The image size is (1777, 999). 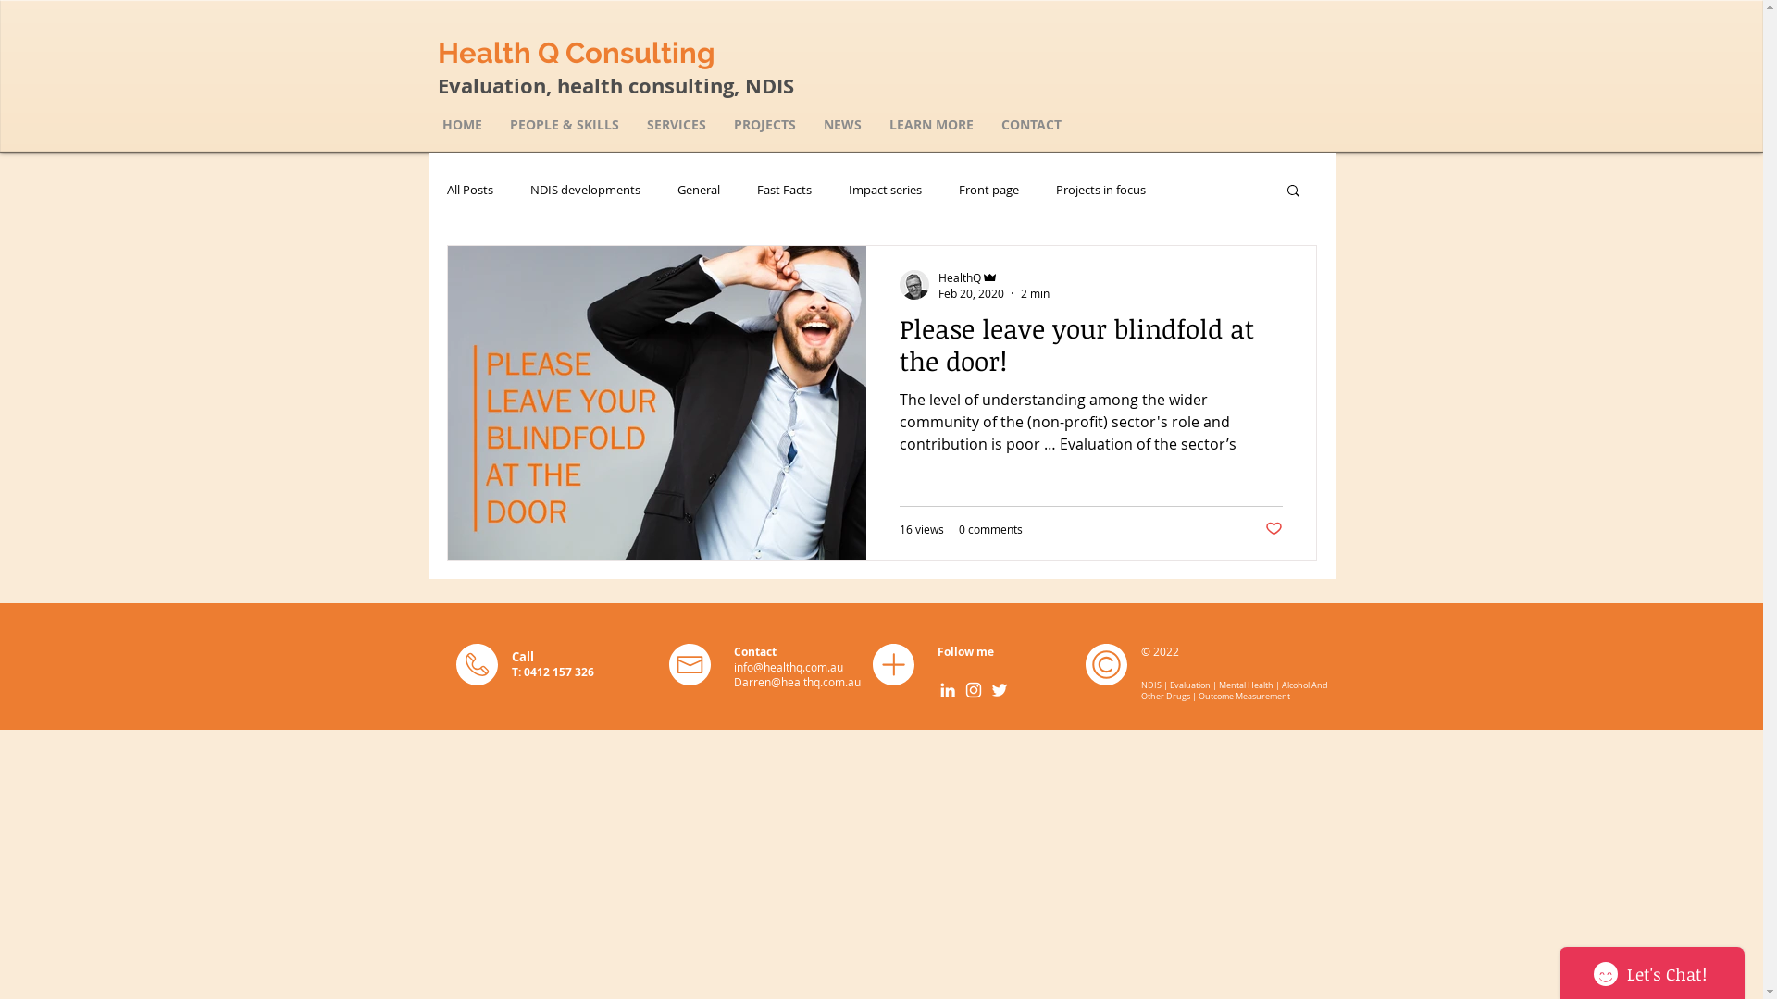 What do you see at coordinates (615, 85) in the screenshot?
I see `Evaluation, health consulting, NDIS` at bounding box center [615, 85].